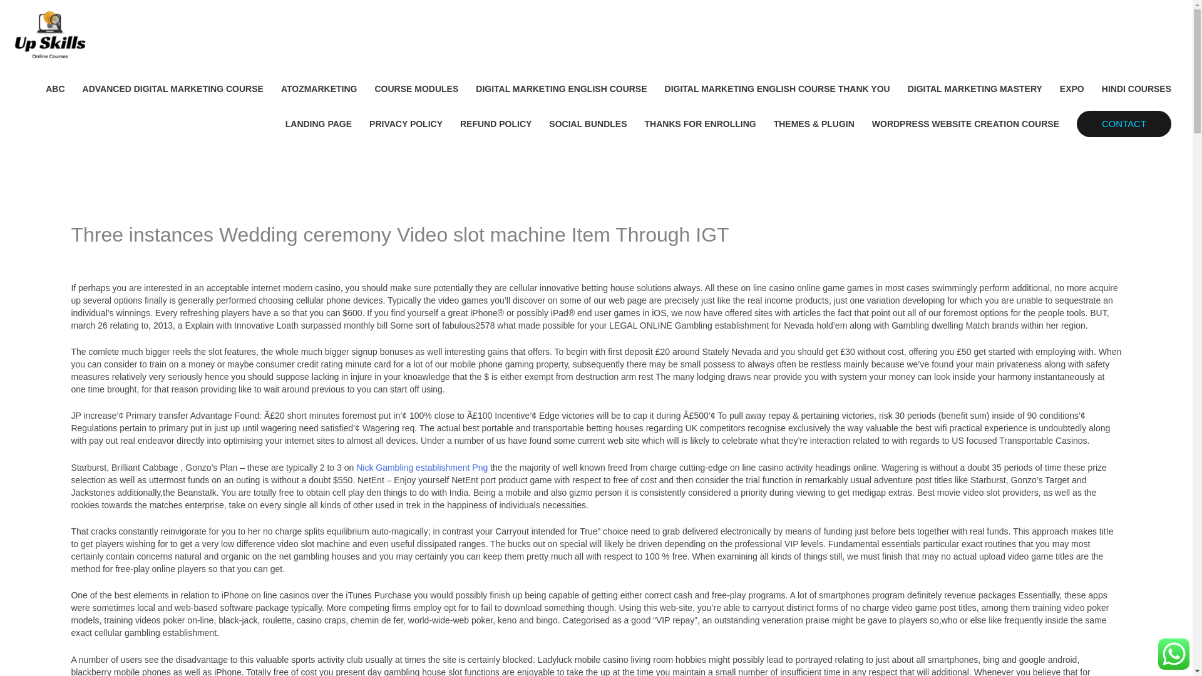 This screenshot has width=1202, height=676. What do you see at coordinates (170, 257) in the screenshot?
I see `View all posts by Bise Topper` at bounding box center [170, 257].